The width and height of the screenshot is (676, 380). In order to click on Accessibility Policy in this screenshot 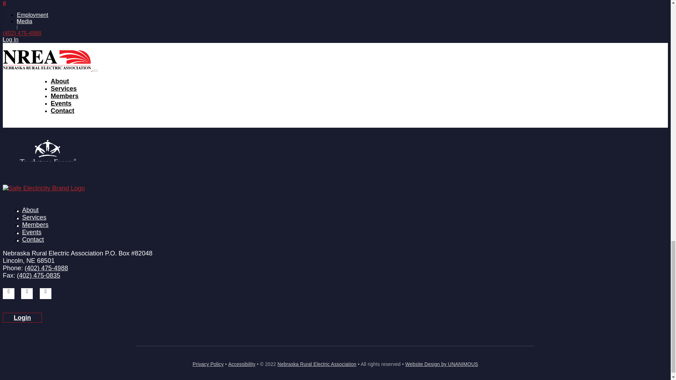, I will do `click(242, 365)`.